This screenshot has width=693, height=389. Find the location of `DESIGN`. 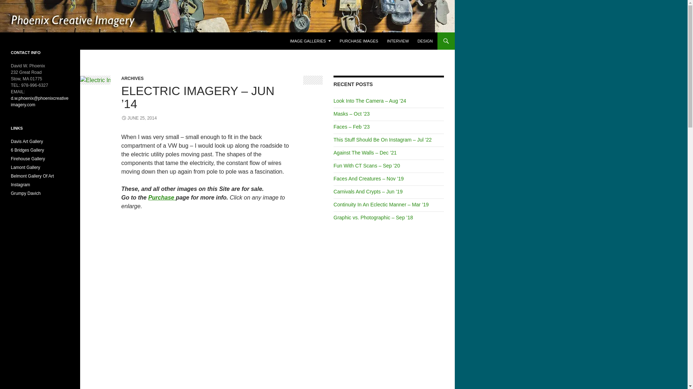

DESIGN is located at coordinates (425, 41).